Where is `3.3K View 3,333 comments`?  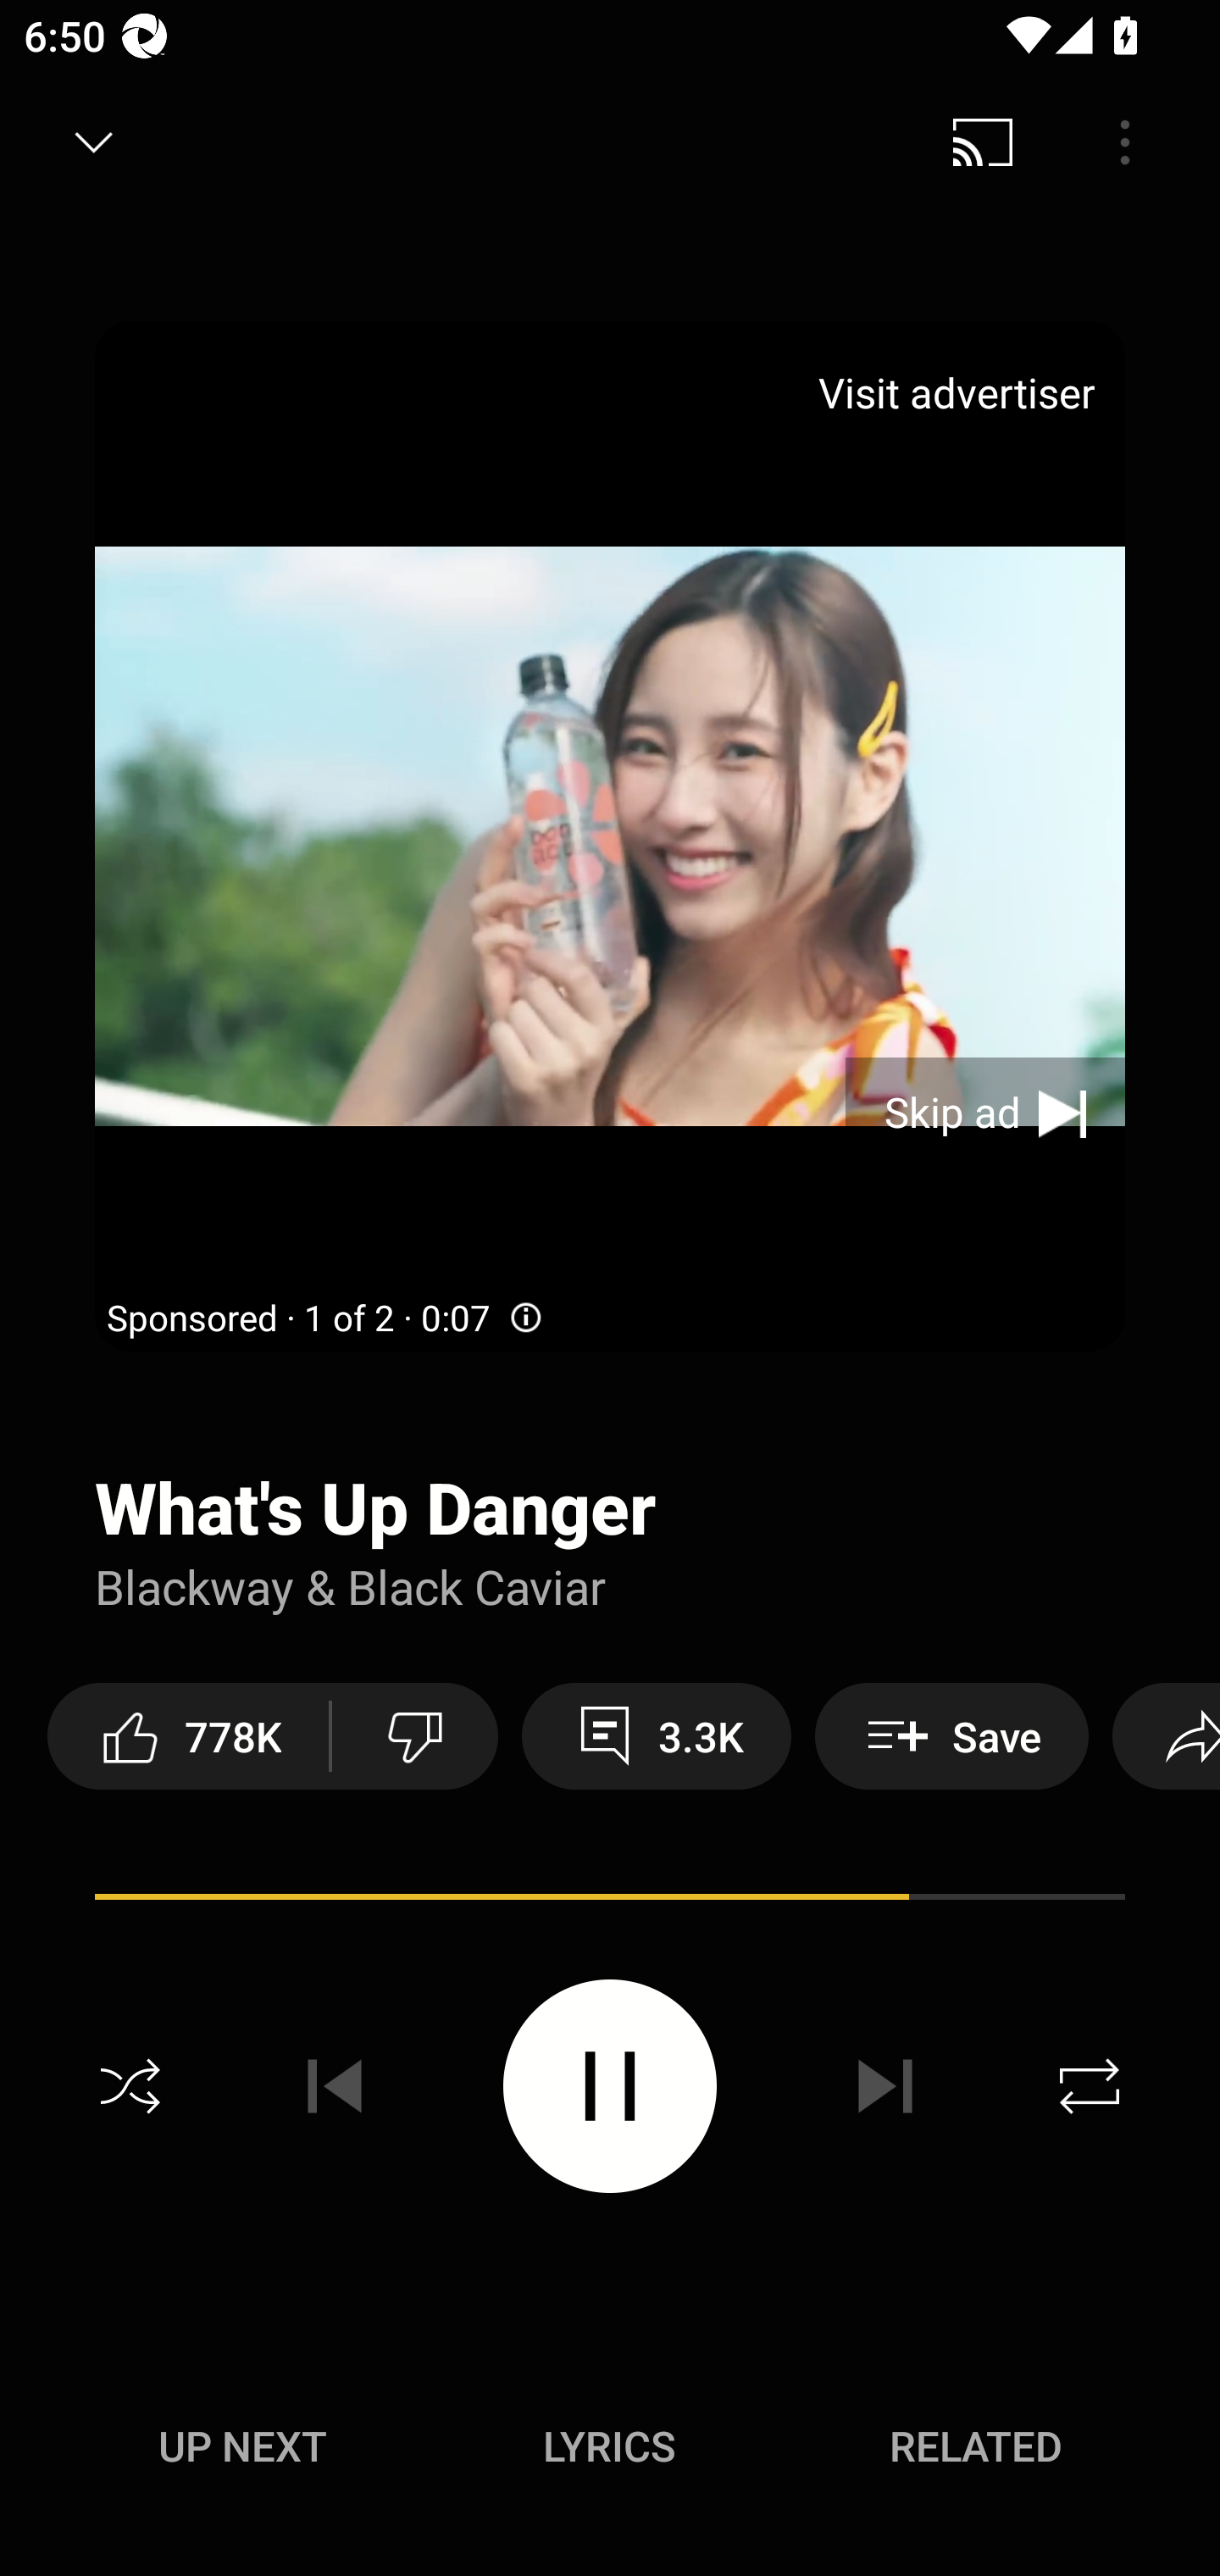
3.3K View 3,333 comments is located at coordinates (657, 1735).